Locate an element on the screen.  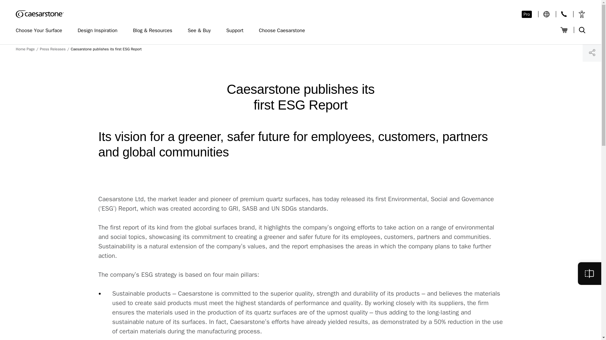
Pro is located at coordinates (527, 14).